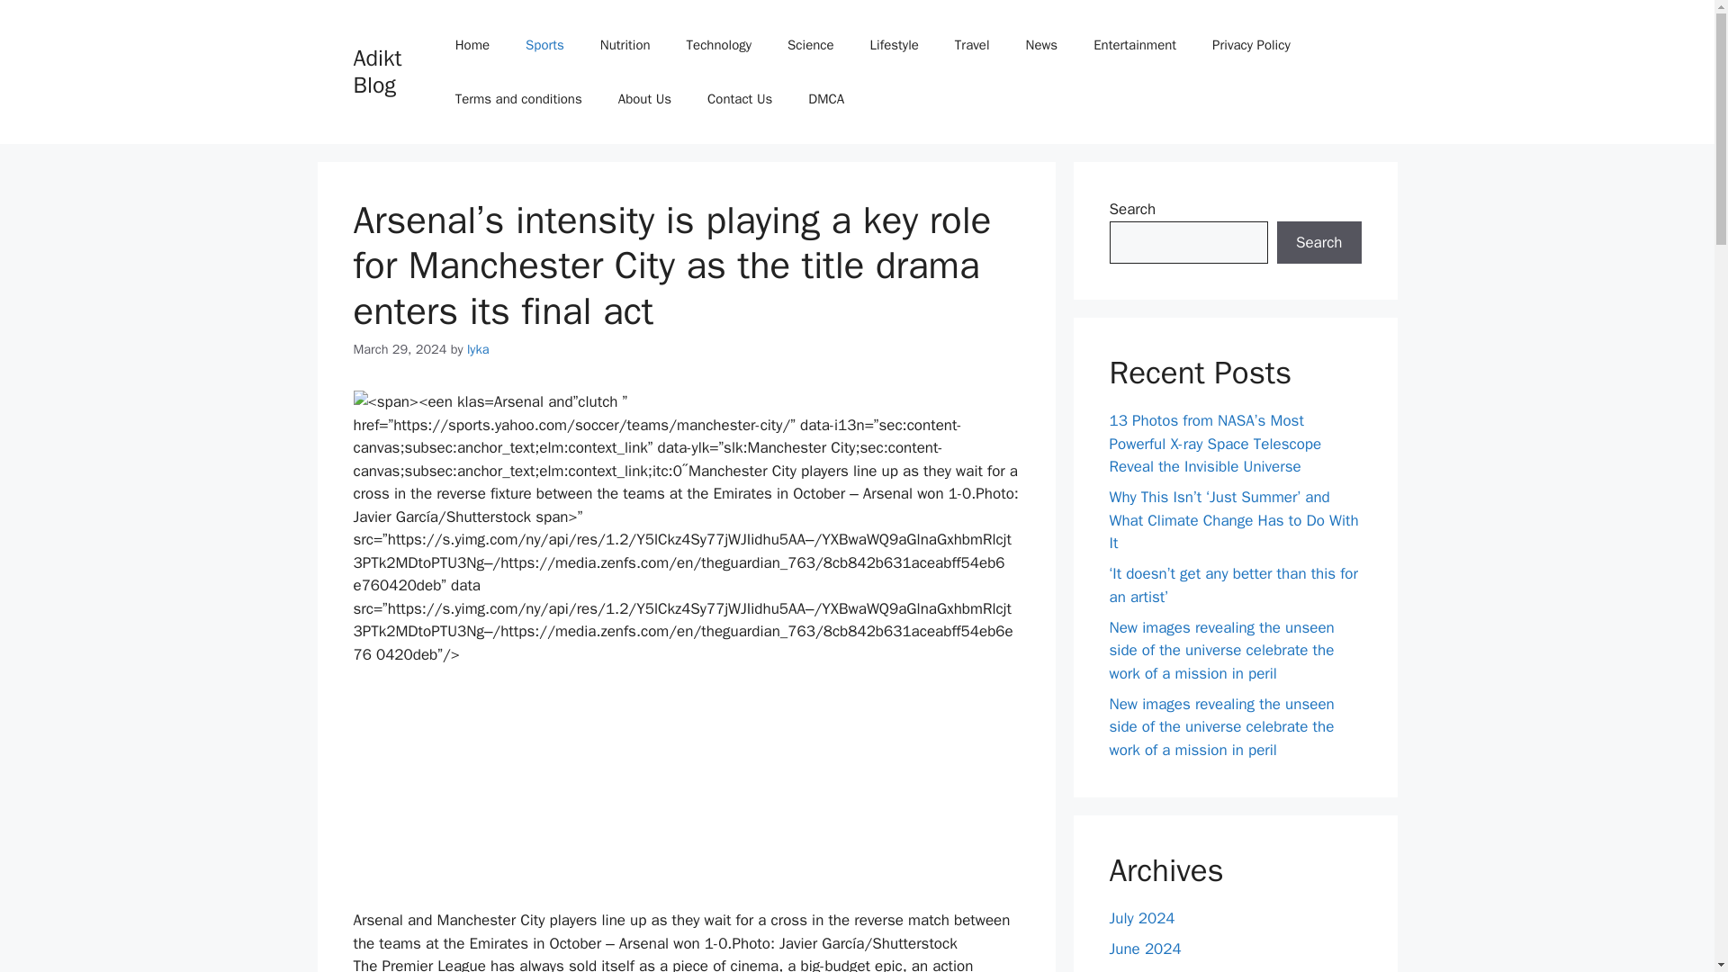  What do you see at coordinates (720, 45) in the screenshot?
I see `Technology` at bounding box center [720, 45].